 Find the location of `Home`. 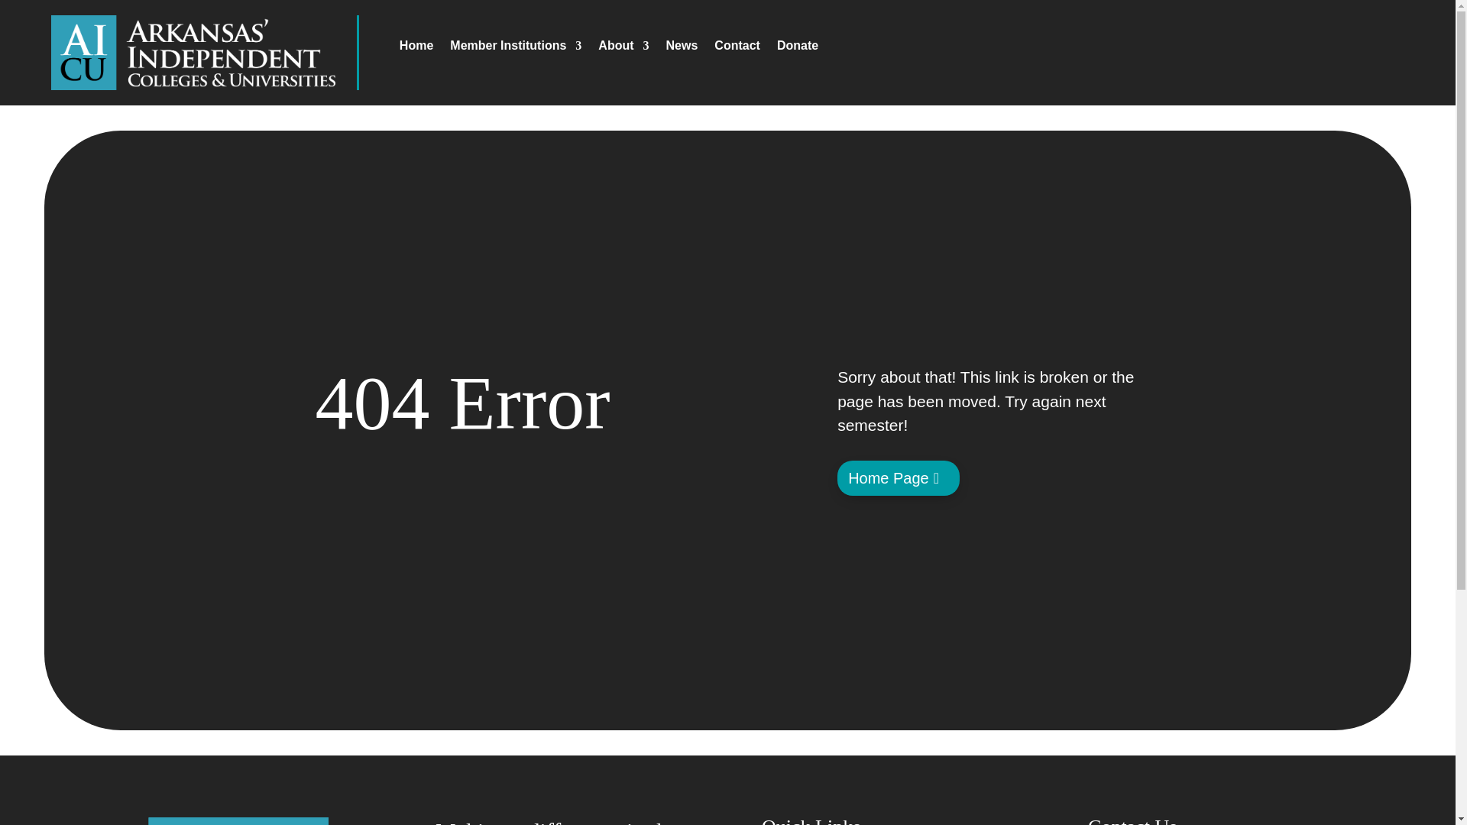

Home is located at coordinates (416, 48).